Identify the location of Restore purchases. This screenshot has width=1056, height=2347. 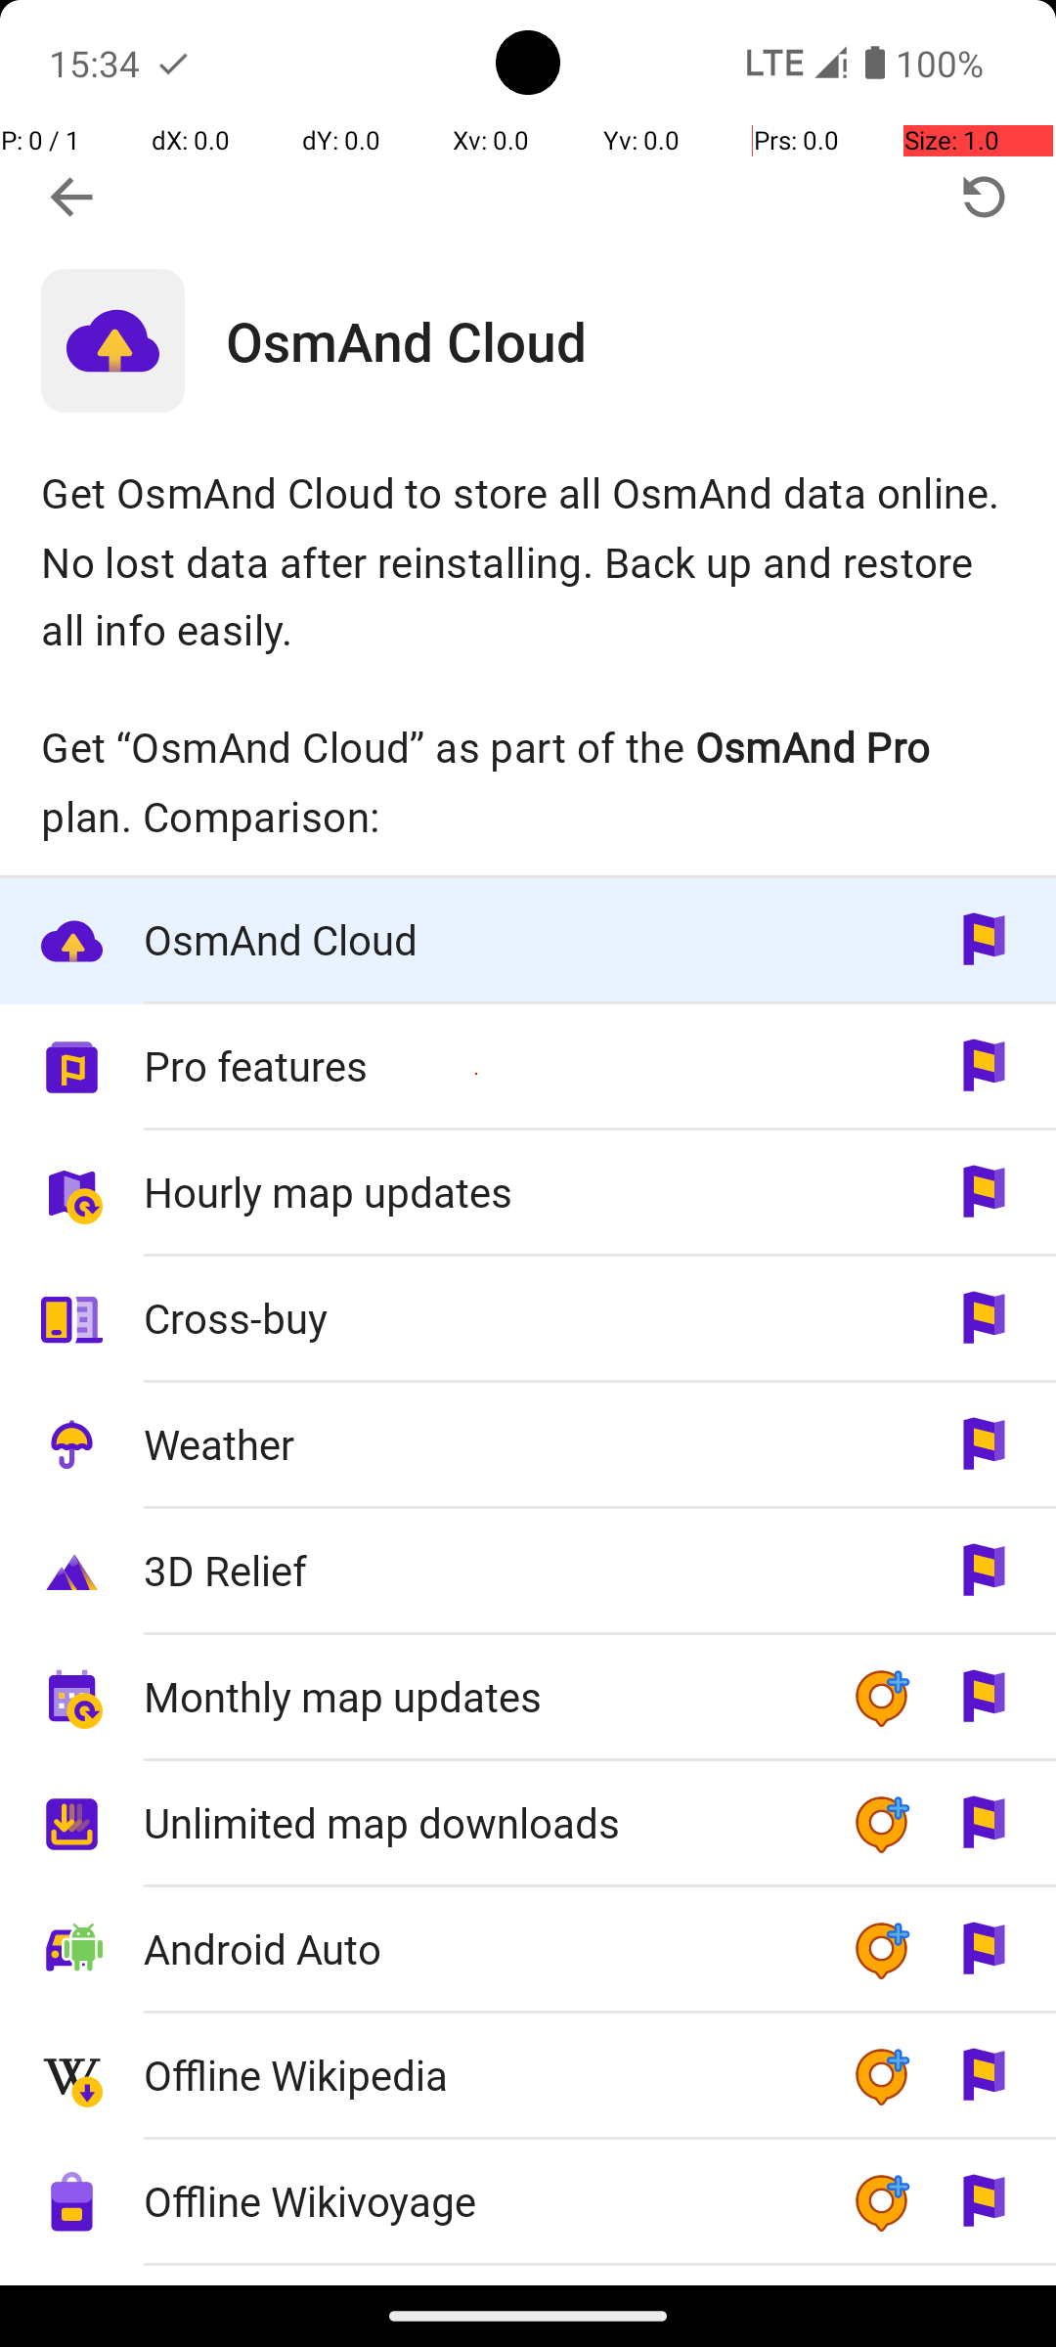
(984, 198).